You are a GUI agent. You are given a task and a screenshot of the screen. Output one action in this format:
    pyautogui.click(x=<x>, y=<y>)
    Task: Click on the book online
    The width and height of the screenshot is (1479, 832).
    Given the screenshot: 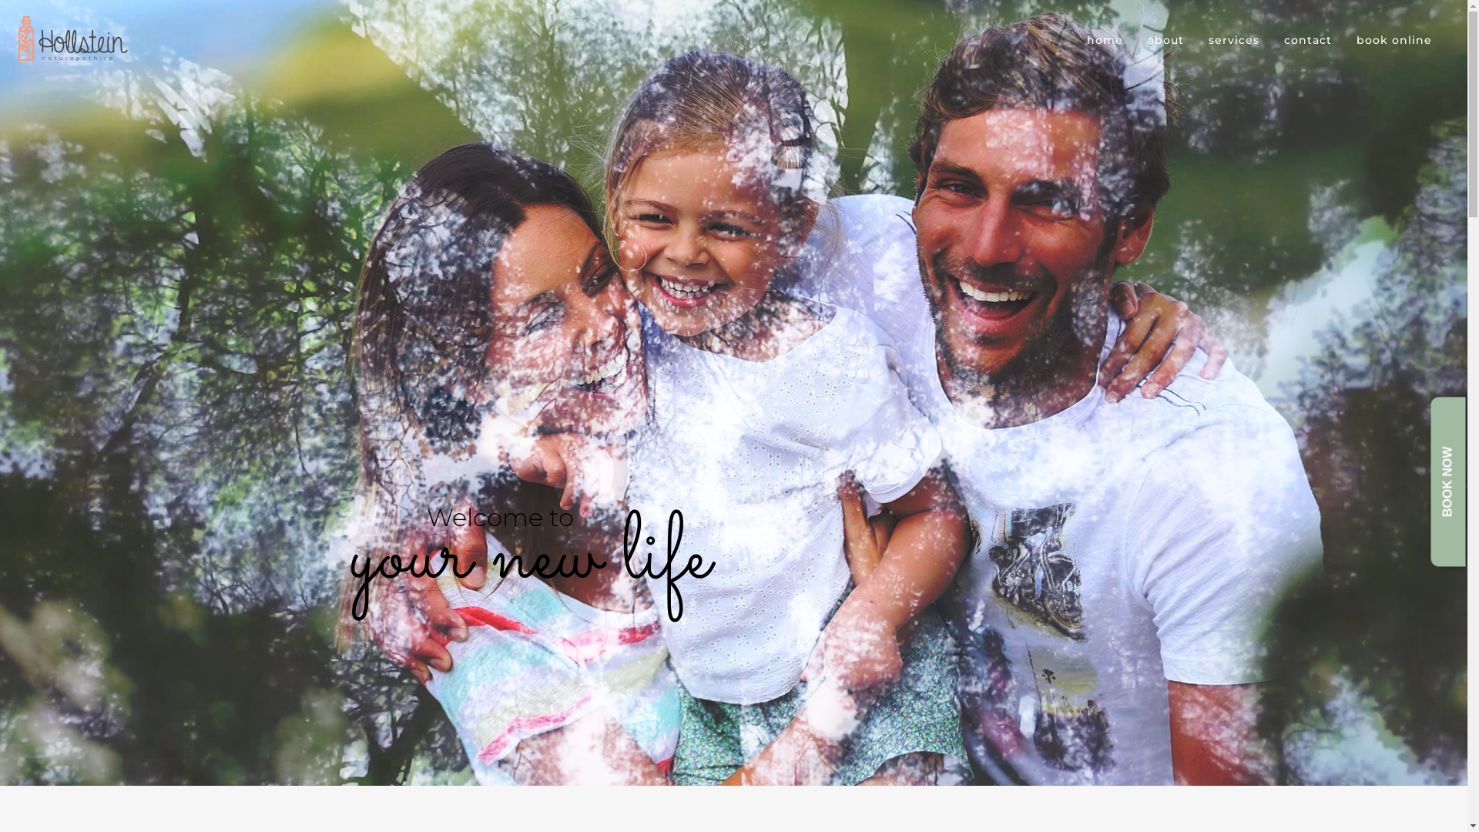 What is the action you would take?
    pyautogui.click(x=1394, y=39)
    